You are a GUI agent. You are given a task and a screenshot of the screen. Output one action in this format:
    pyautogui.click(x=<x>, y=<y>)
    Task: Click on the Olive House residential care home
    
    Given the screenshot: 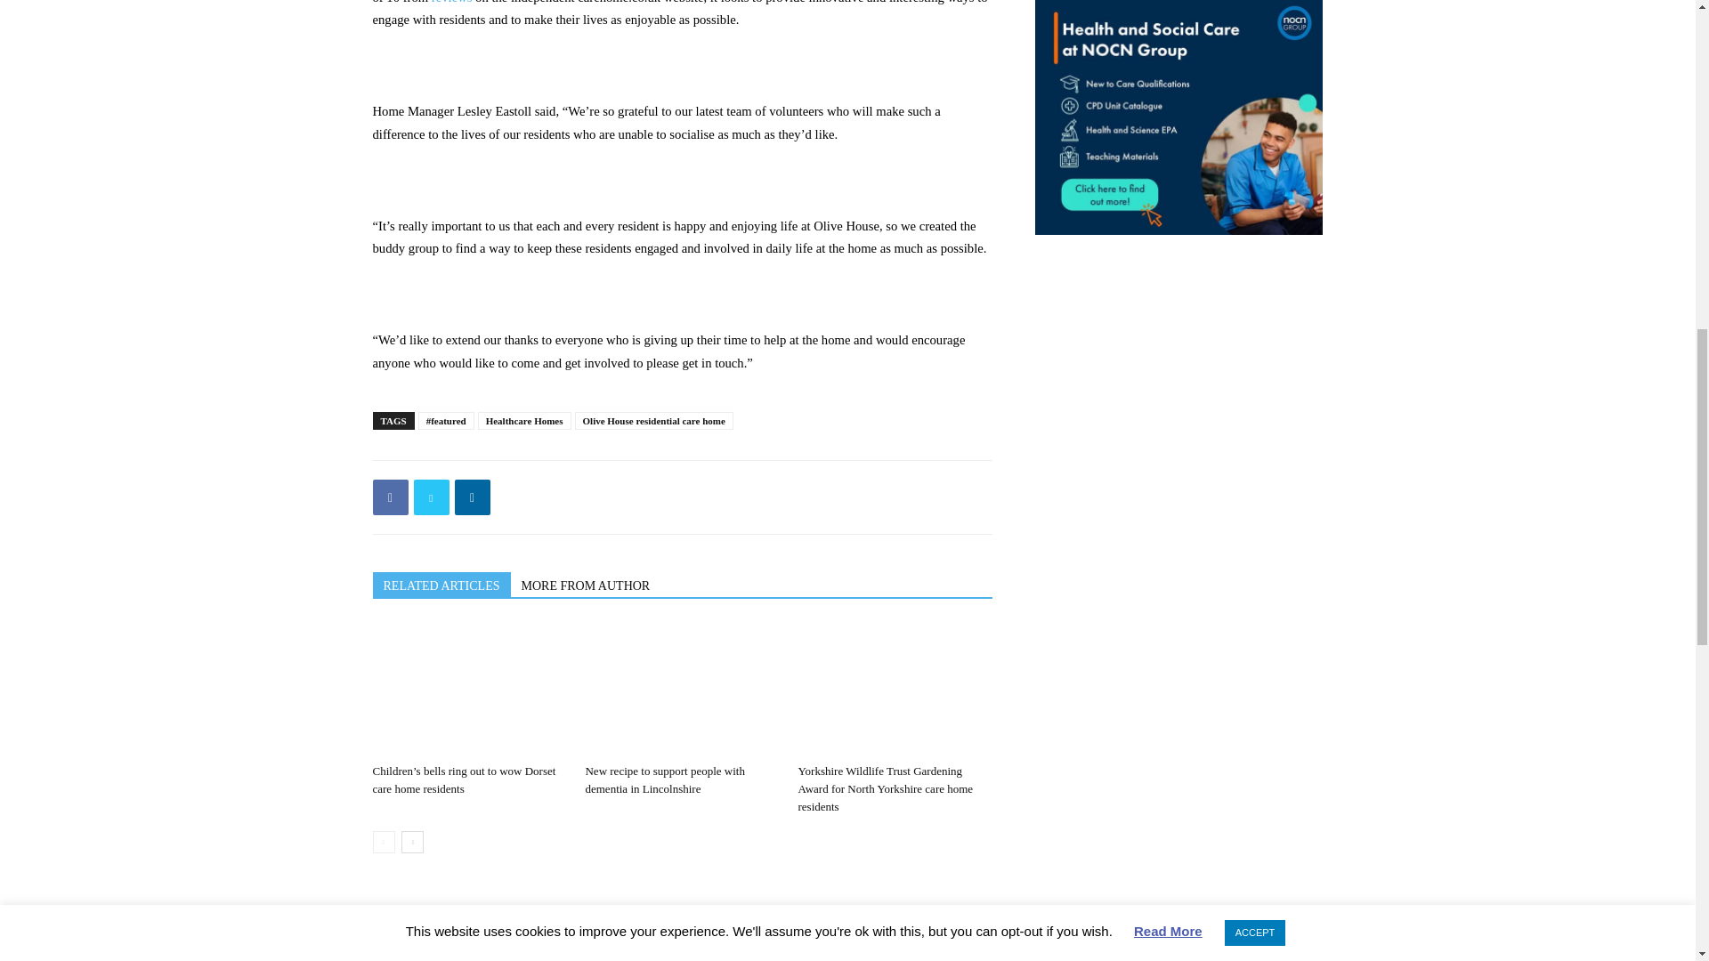 What is the action you would take?
    pyautogui.click(x=653, y=420)
    